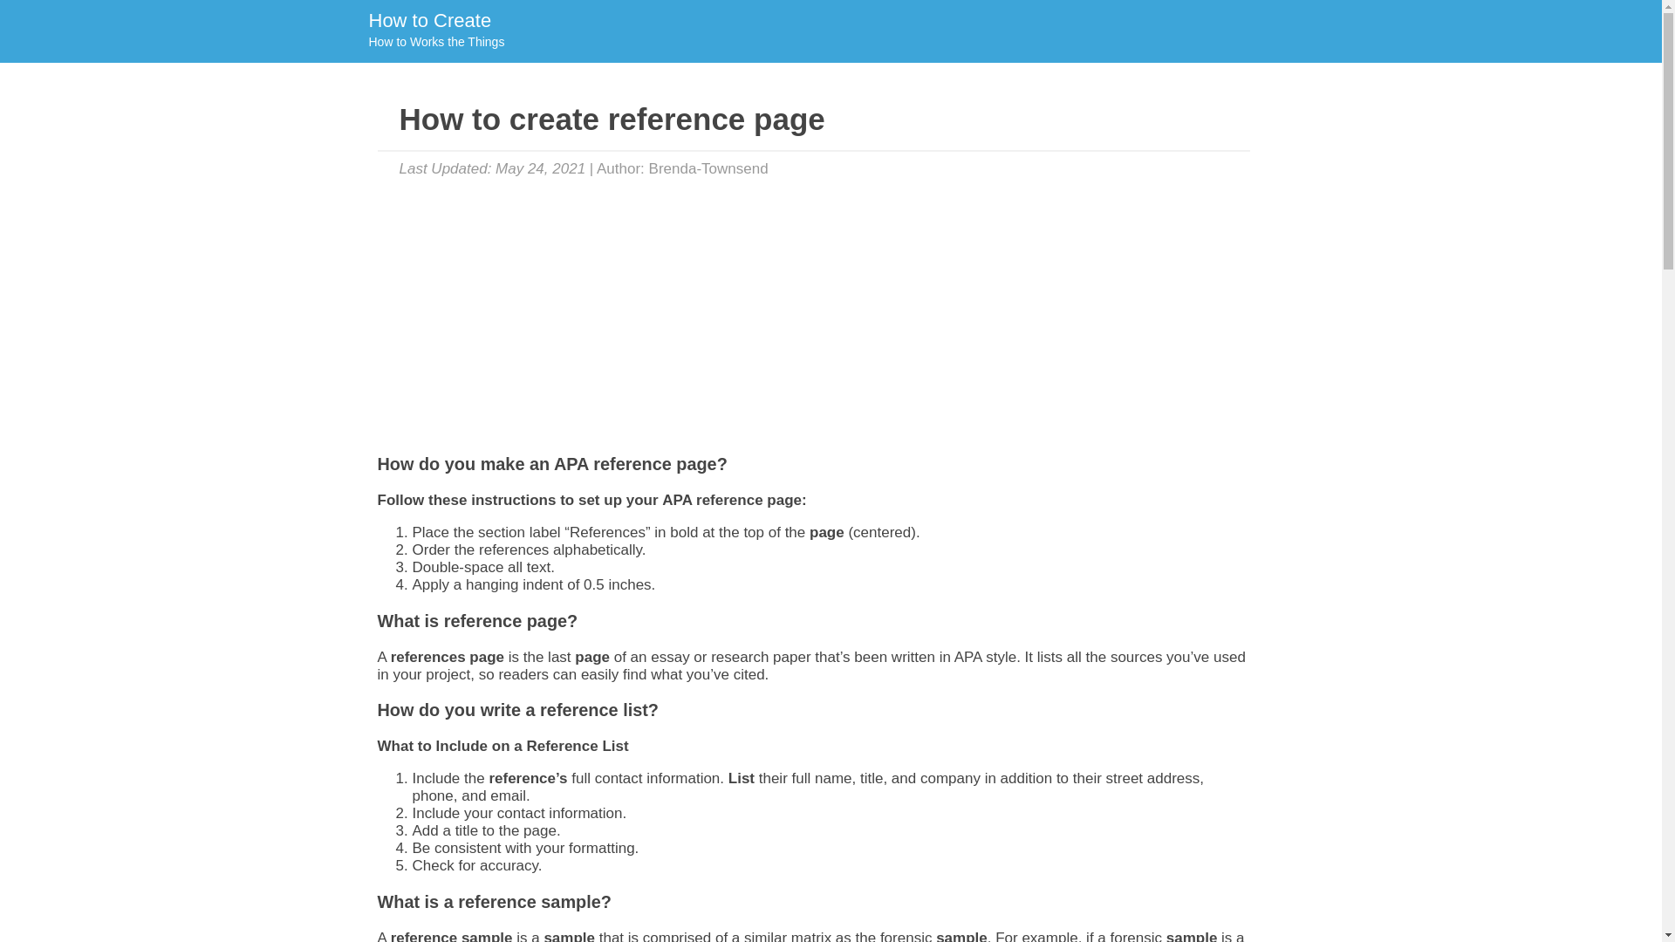 This screenshot has width=1675, height=942. What do you see at coordinates (708, 168) in the screenshot?
I see `Brenda-Townsend` at bounding box center [708, 168].